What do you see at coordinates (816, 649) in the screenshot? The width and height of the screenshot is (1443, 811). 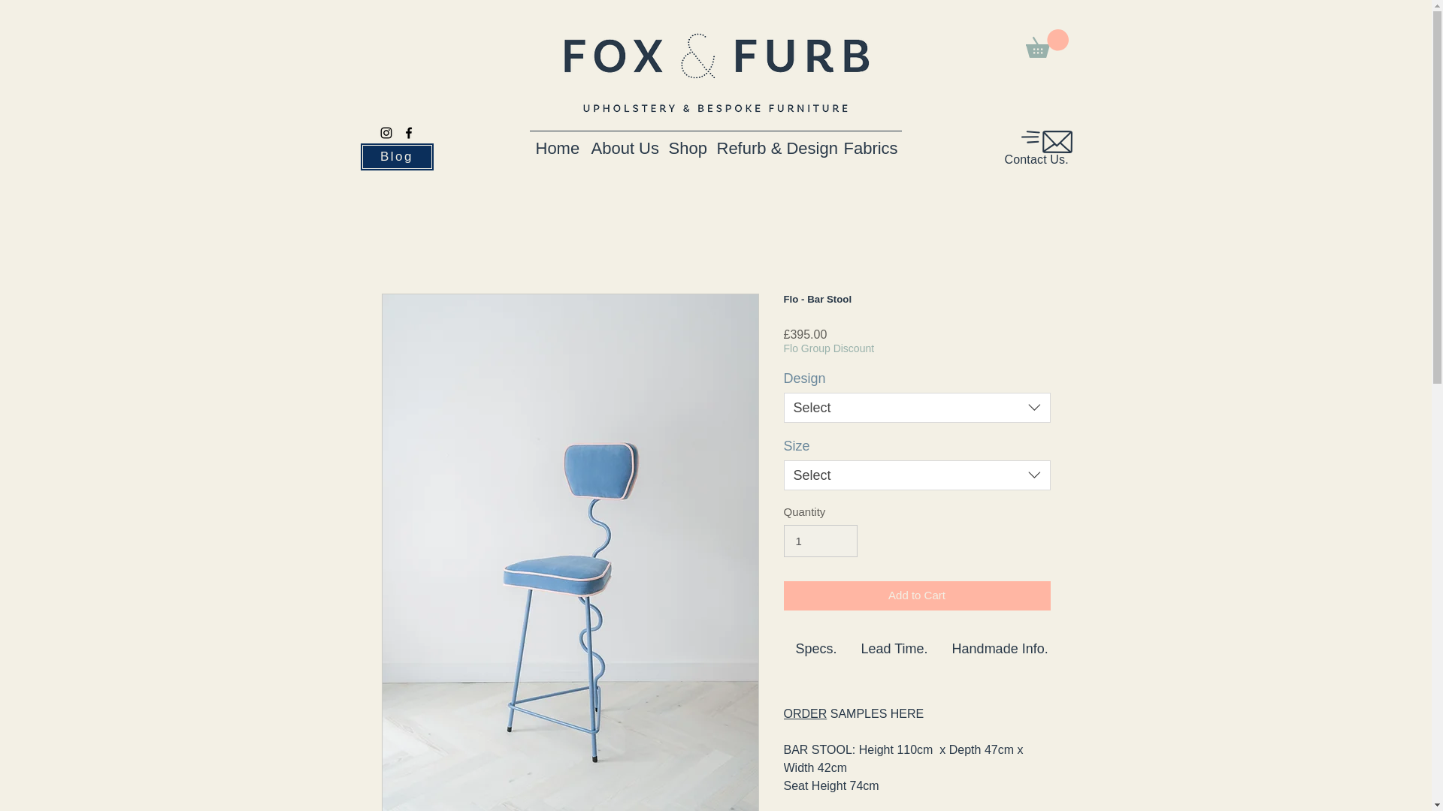 I see `Use right and left arrows to navigate between tabs` at bounding box center [816, 649].